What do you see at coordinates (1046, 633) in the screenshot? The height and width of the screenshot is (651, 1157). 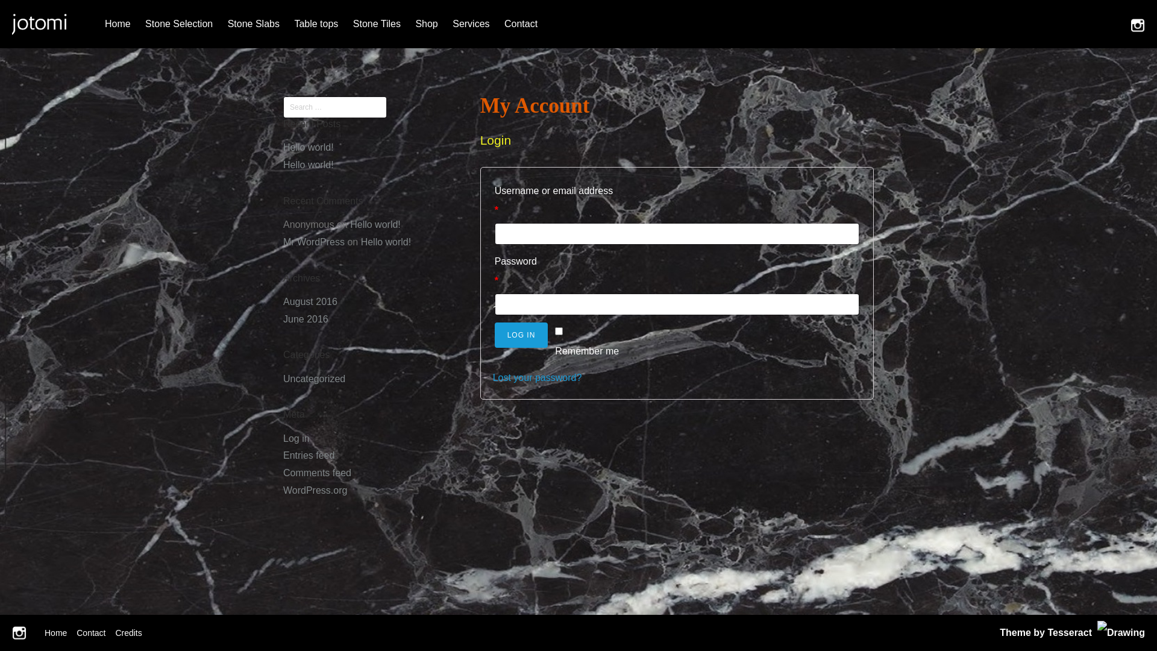 I see `Theme by Tesseract` at bounding box center [1046, 633].